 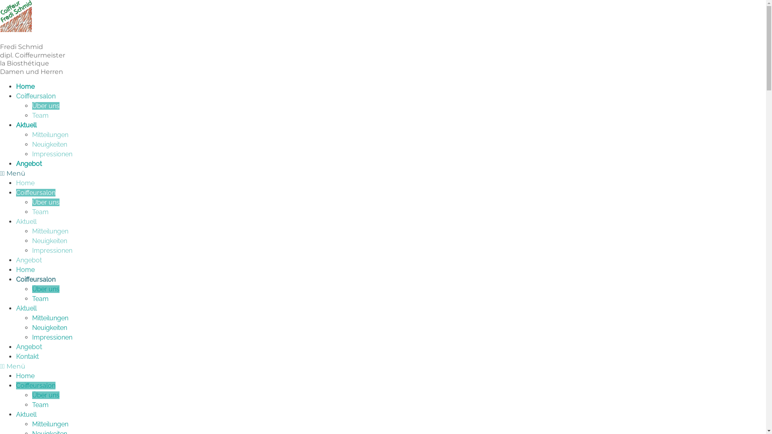 I want to click on Team, so click(x=40, y=212).